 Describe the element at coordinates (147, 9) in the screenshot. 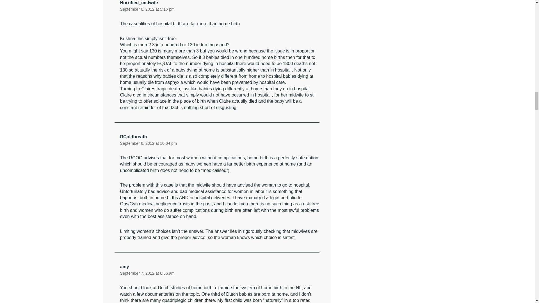

I see `September 6, 2012 at 5:16 pm` at that location.